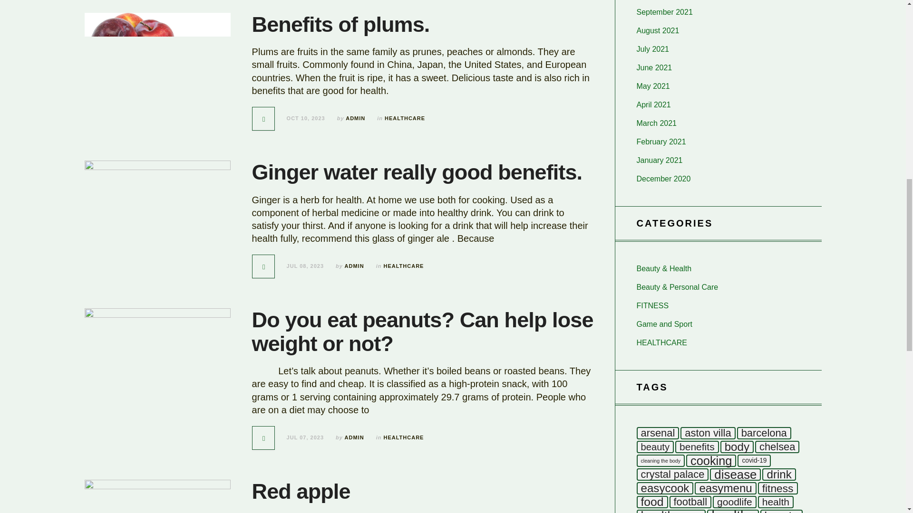 The image size is (913, 513). Describe the element at coordinates (403, 266) in the screenshot. I see `HEALTHCARE` at that location.